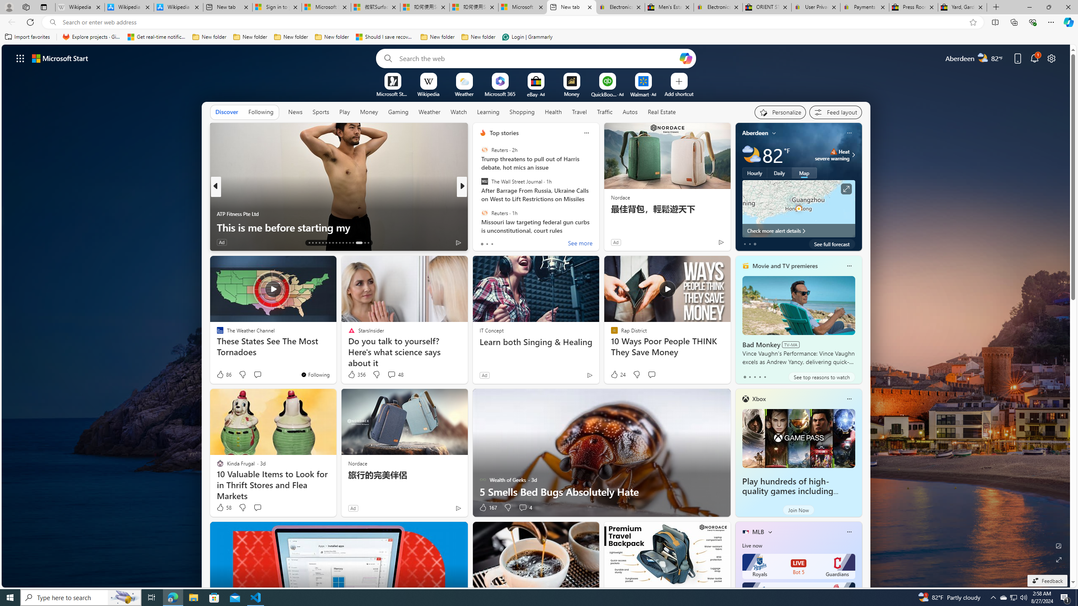 The width and height of the screenshot is (1078, 606). What do you see at coordinates (459, 112) in the screenshot?
I see `Watch` at bounding box center [459, 112].